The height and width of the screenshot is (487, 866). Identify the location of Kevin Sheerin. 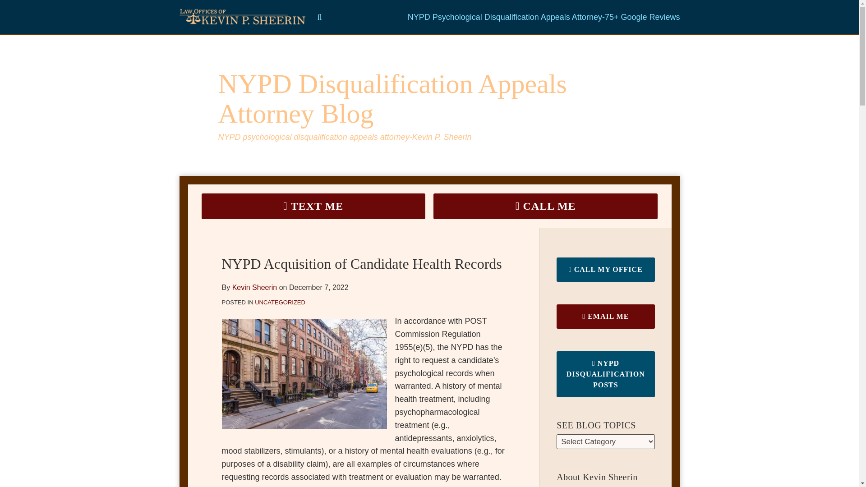
(254, 287).